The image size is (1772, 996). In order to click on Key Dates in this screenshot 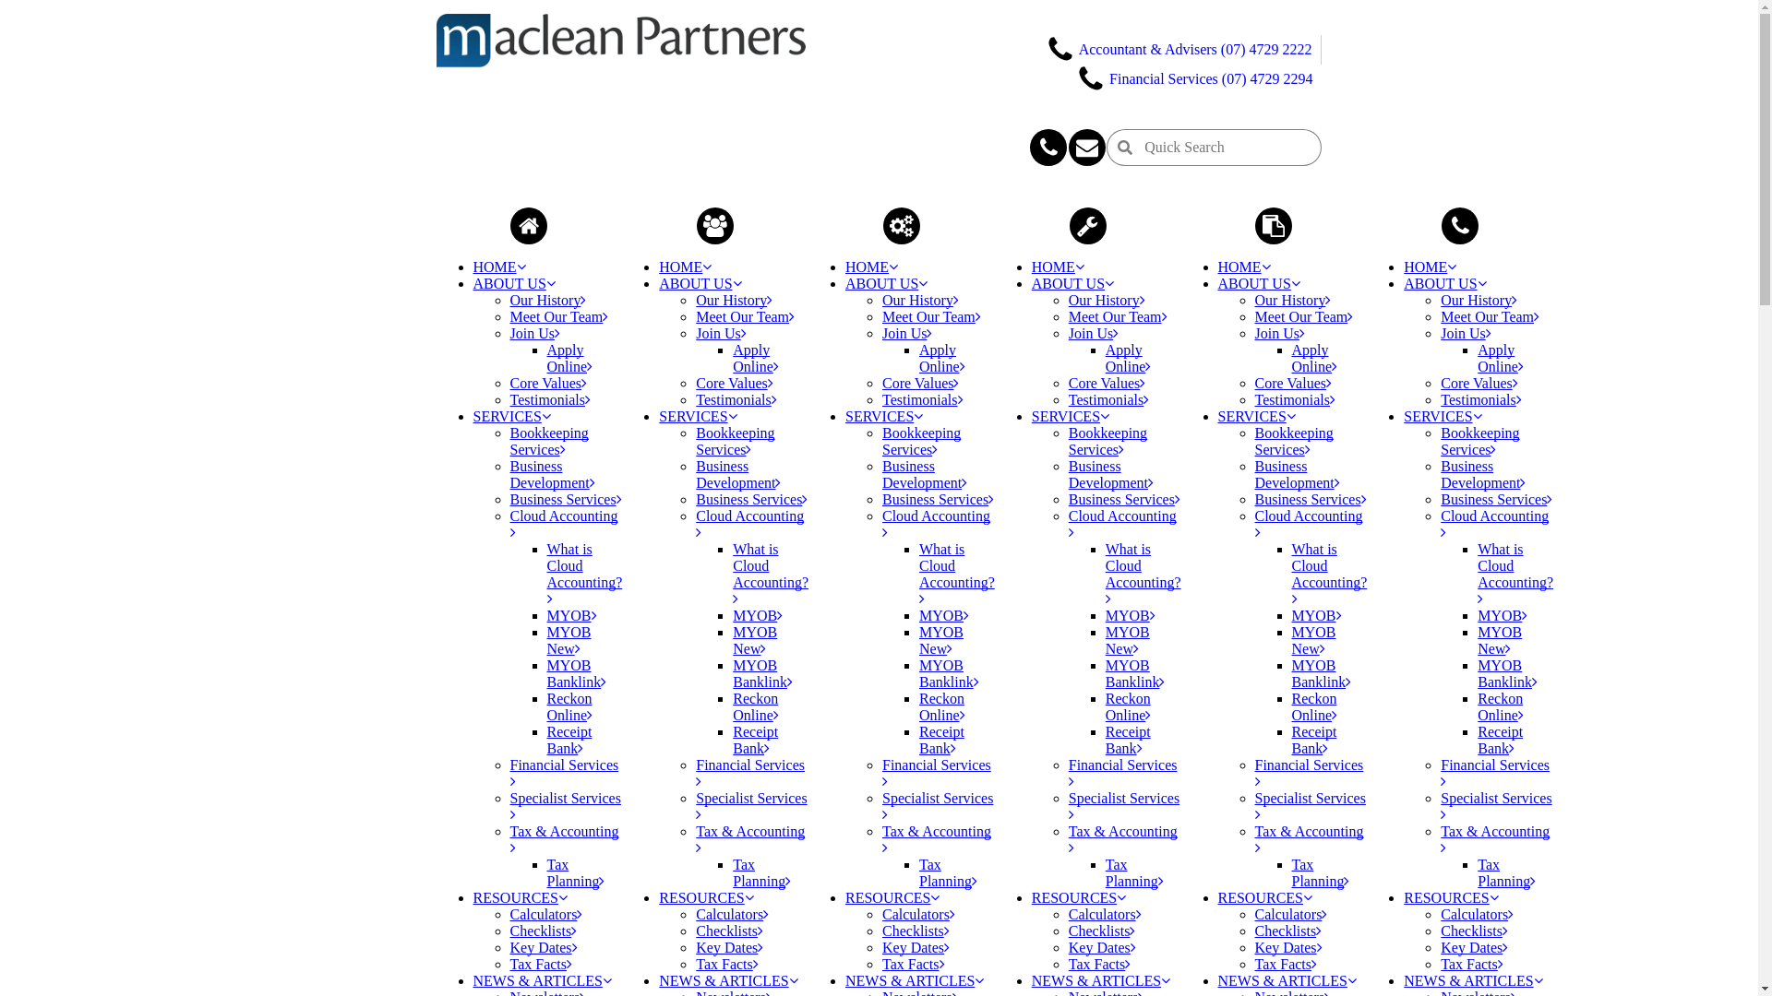, I will do `click(916, 948)`.